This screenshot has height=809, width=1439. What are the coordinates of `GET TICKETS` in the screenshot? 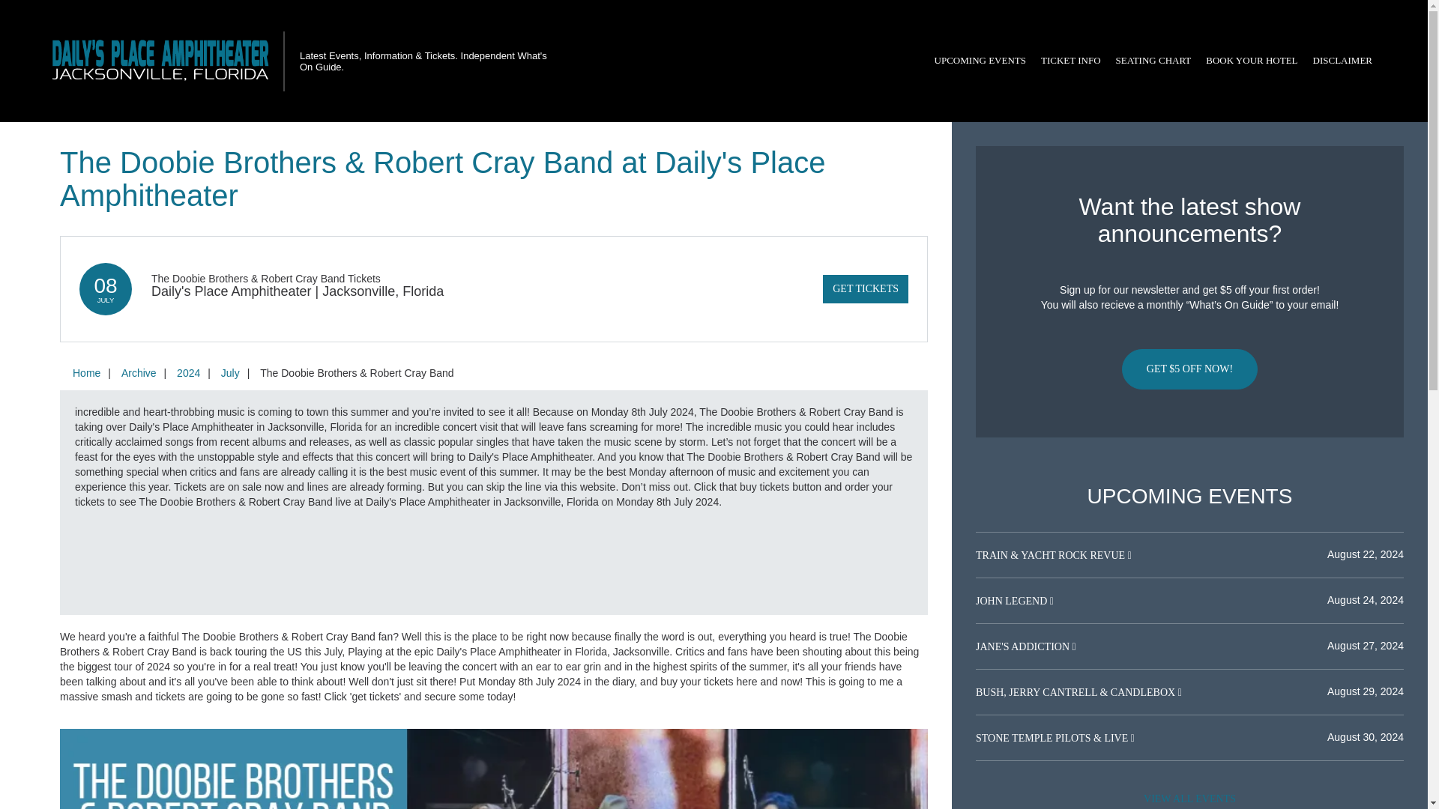 It's located at (865, 289).